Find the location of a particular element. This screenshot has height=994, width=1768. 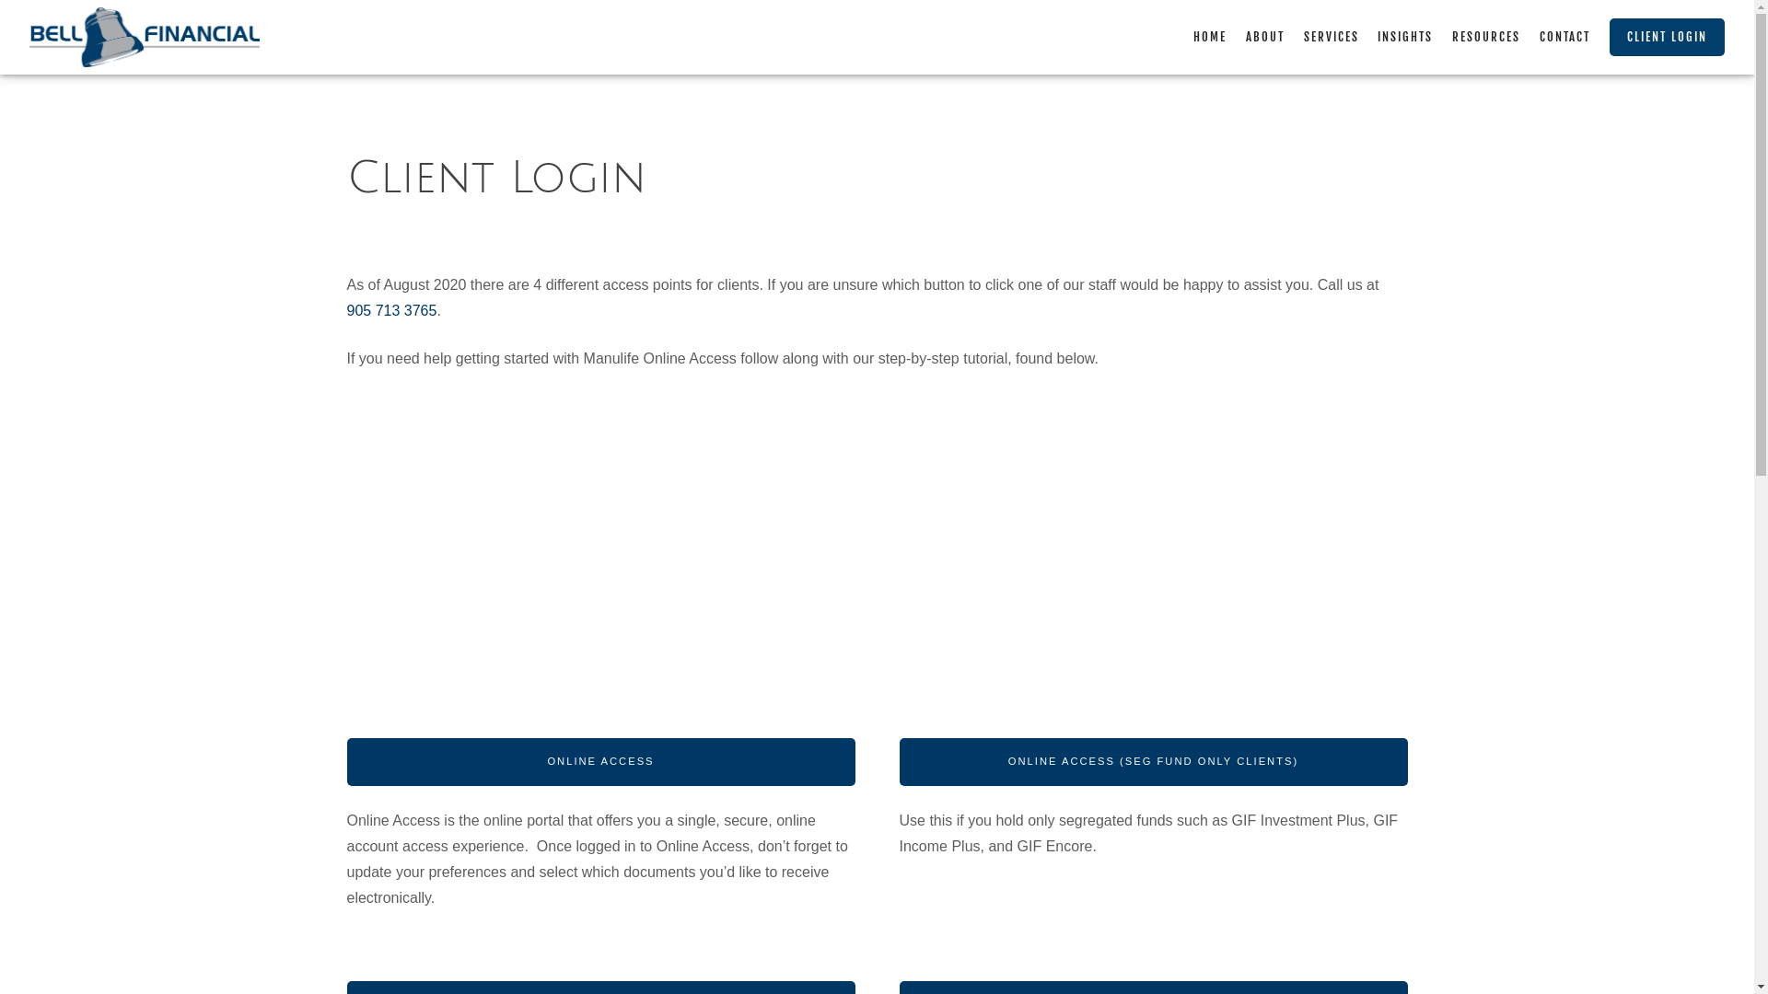

INSIGHTS is located at coordinates (1405, 37).